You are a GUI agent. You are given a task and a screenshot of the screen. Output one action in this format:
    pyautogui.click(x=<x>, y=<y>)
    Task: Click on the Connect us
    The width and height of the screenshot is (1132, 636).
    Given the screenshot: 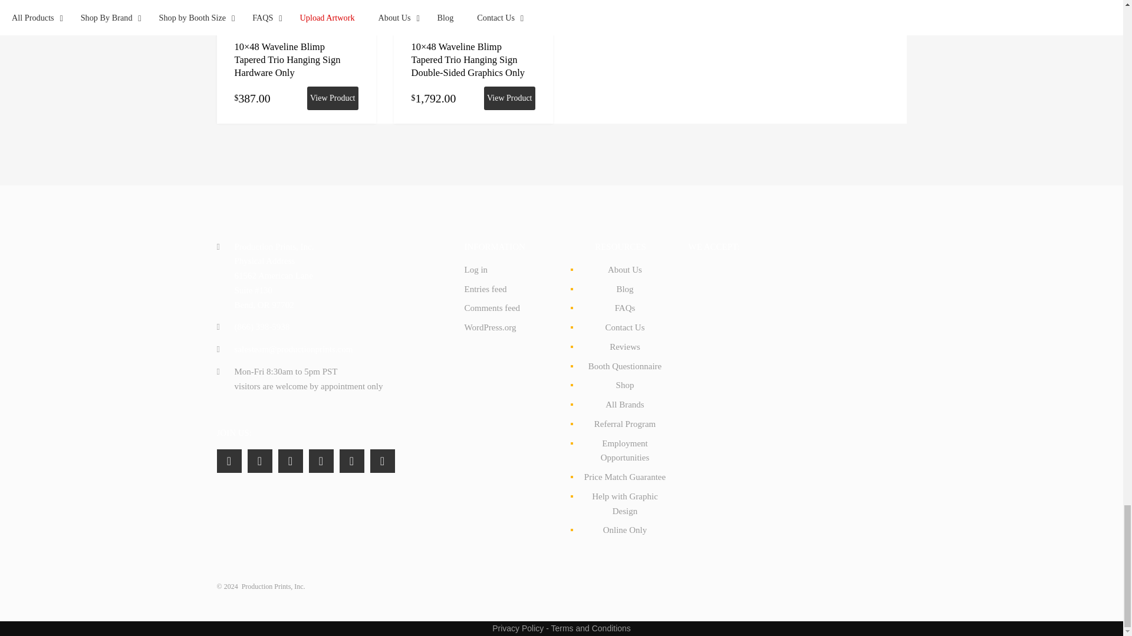 What is the action you would take?
    pyautogui.click(x=260, y=461)
    